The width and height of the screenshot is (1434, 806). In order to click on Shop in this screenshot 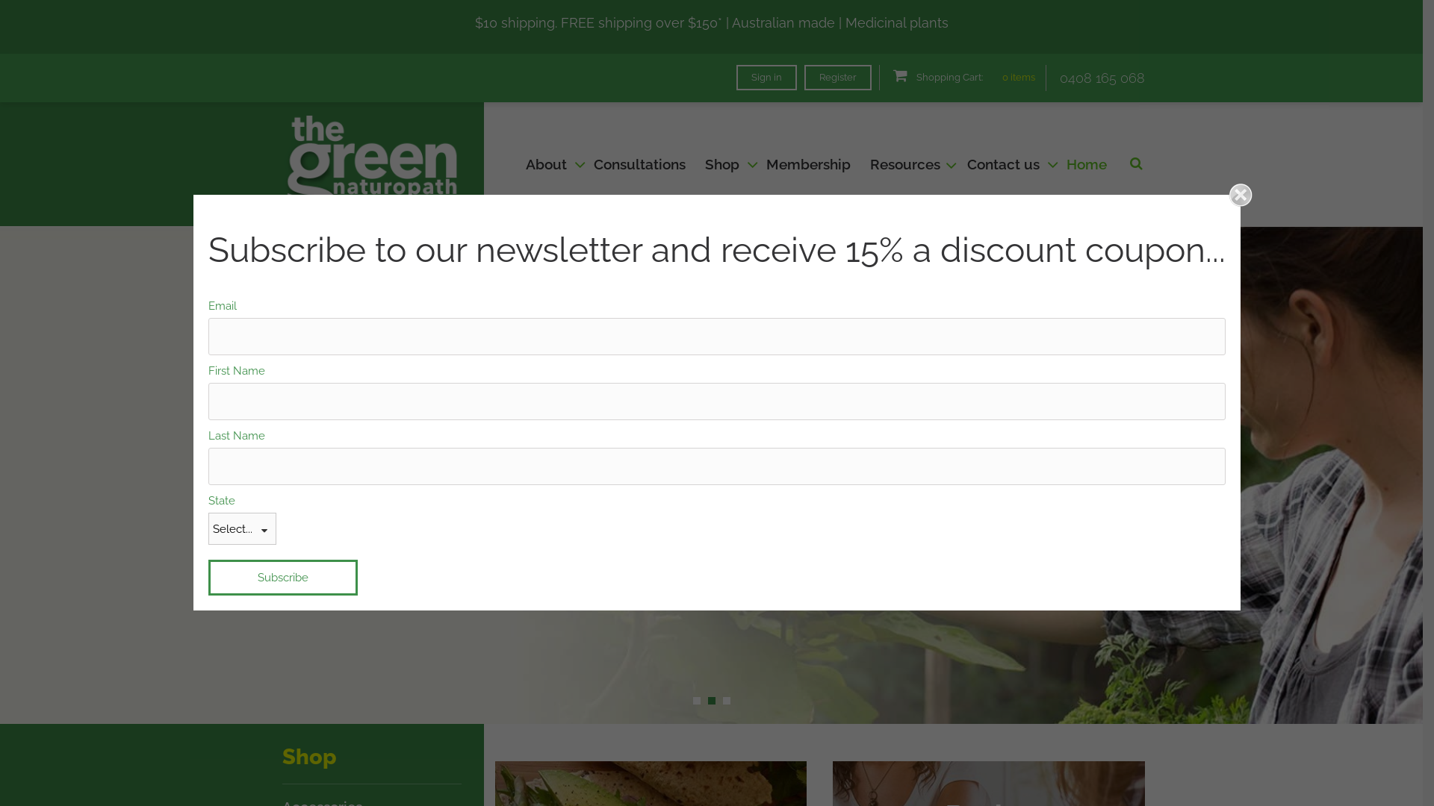, I will do `click(726, 163)`.